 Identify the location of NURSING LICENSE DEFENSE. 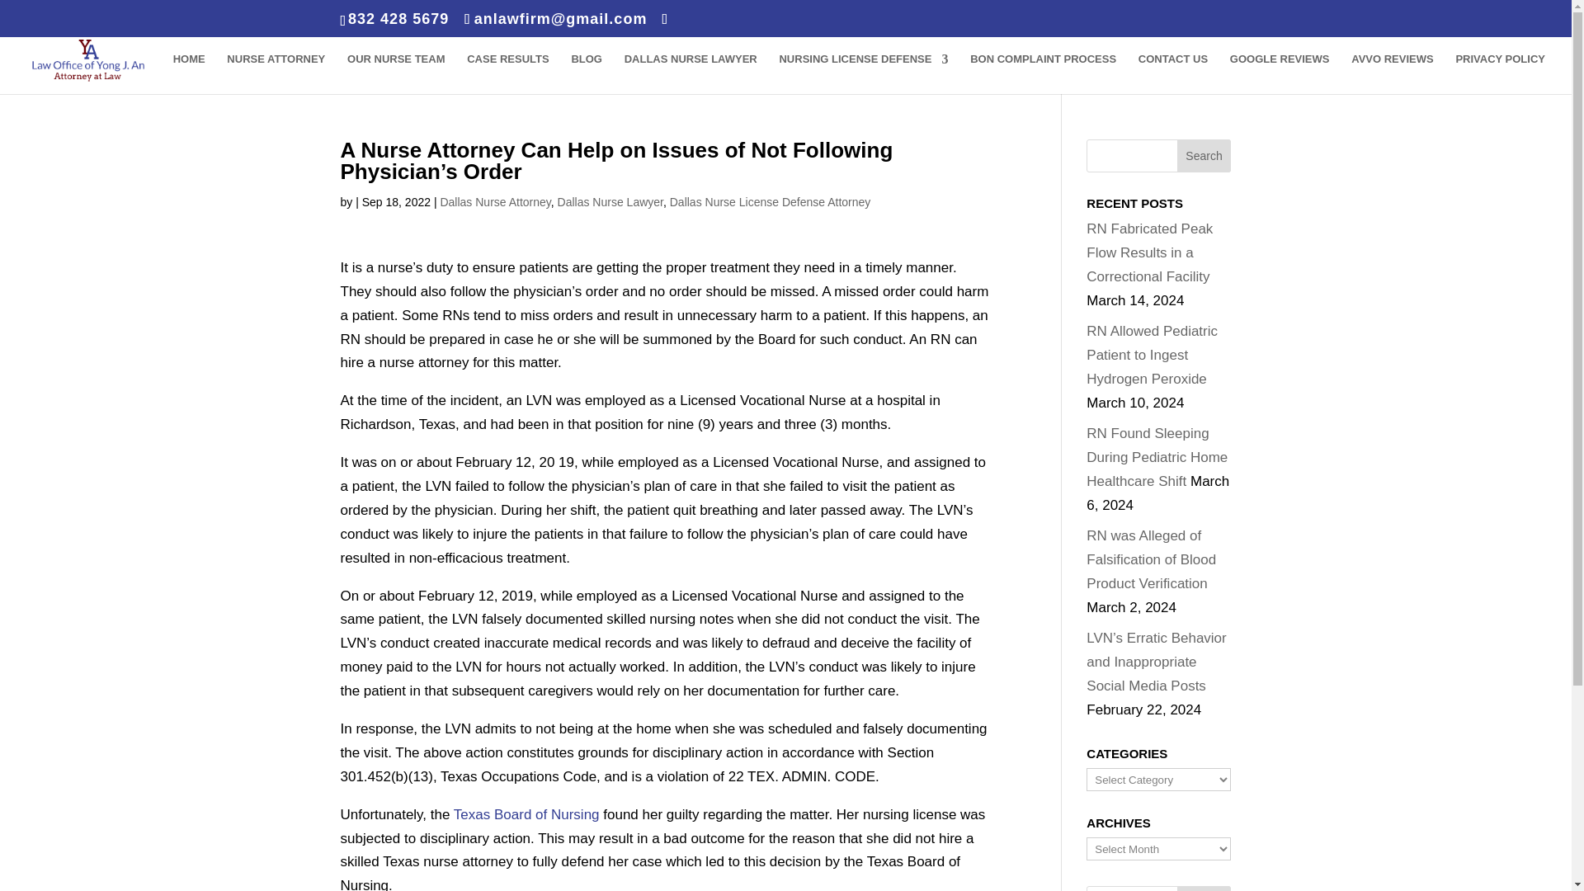
(863, 73).